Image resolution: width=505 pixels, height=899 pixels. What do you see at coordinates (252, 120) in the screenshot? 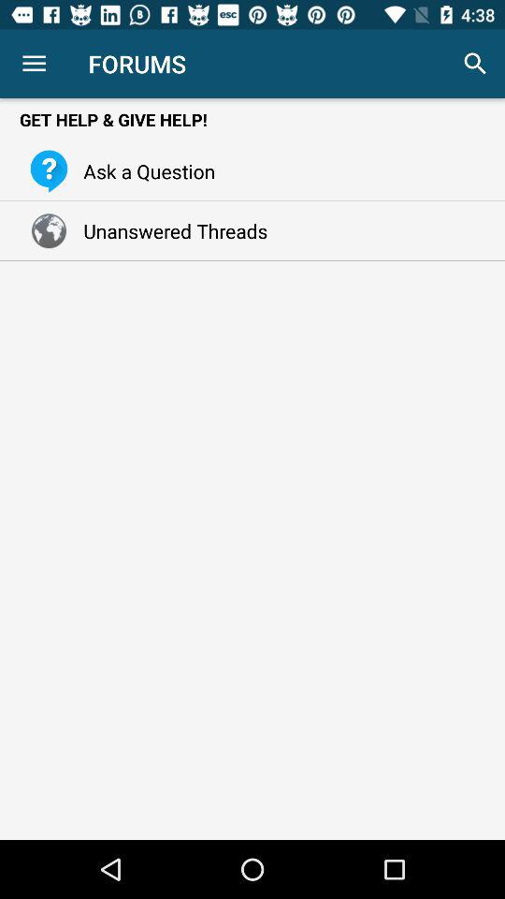
I see `jump until get help give item` at bounding box center [252, 120].